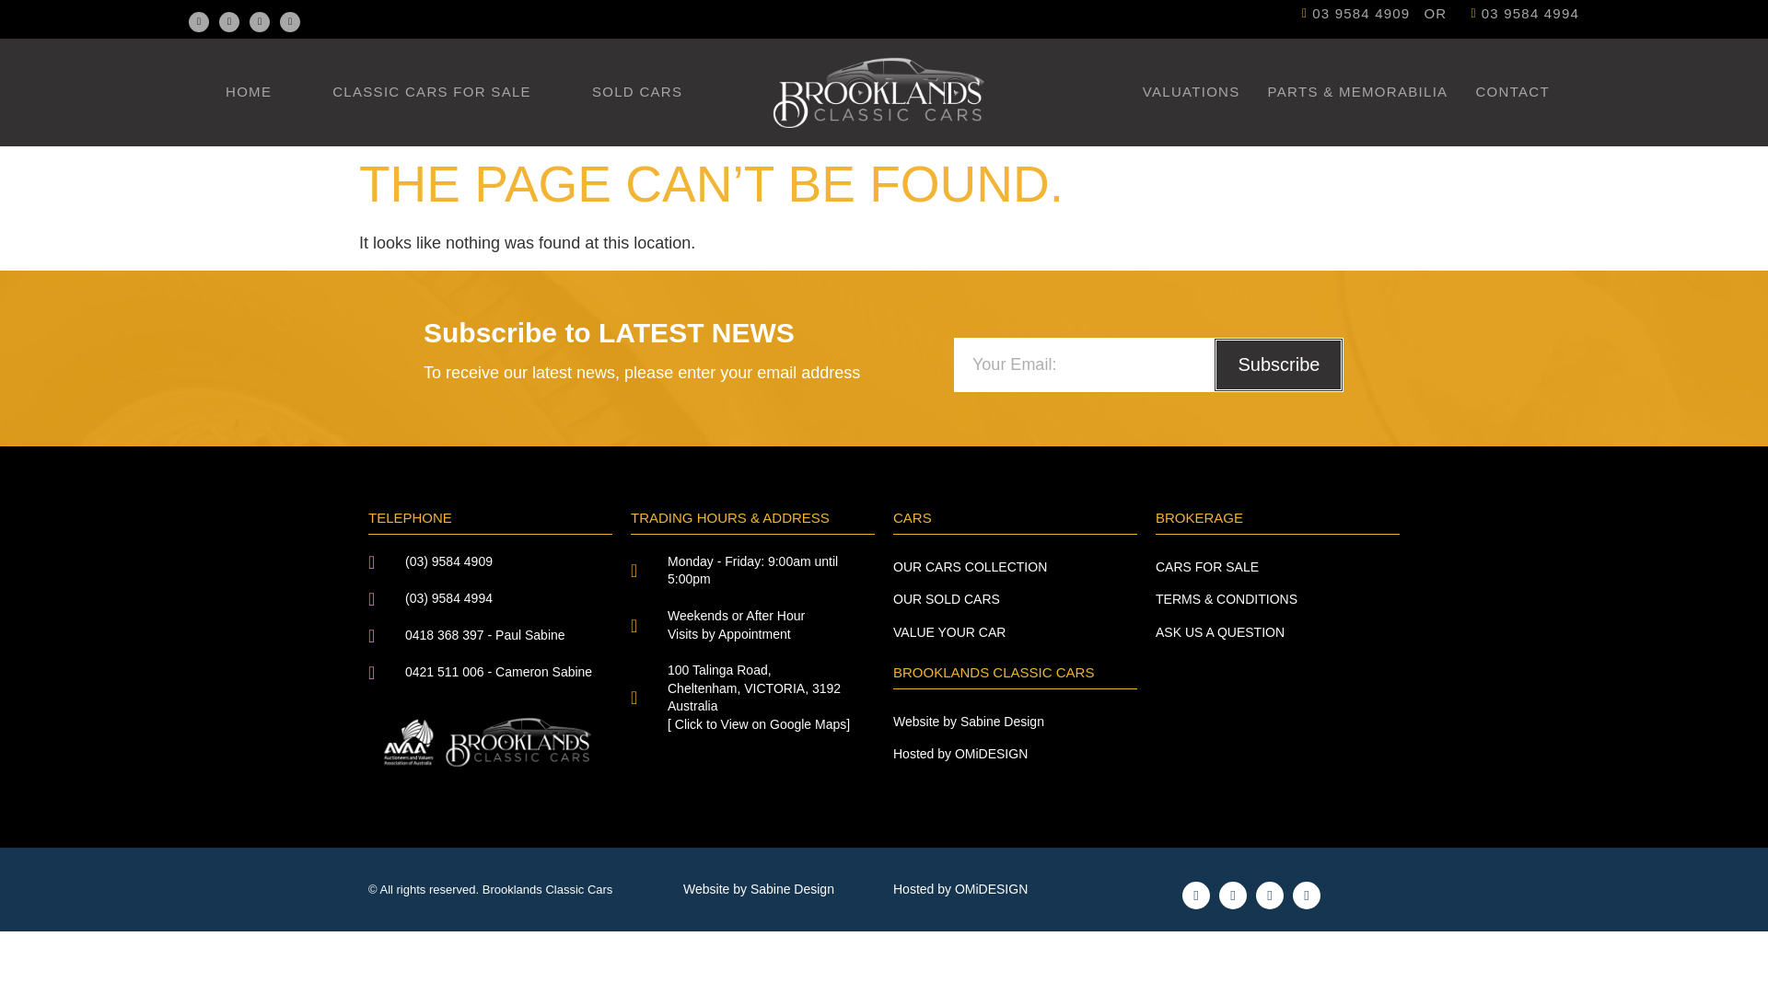 This screenshot has width=1768, height=994. I want to click on SOLD CARS, so click(637, 92).